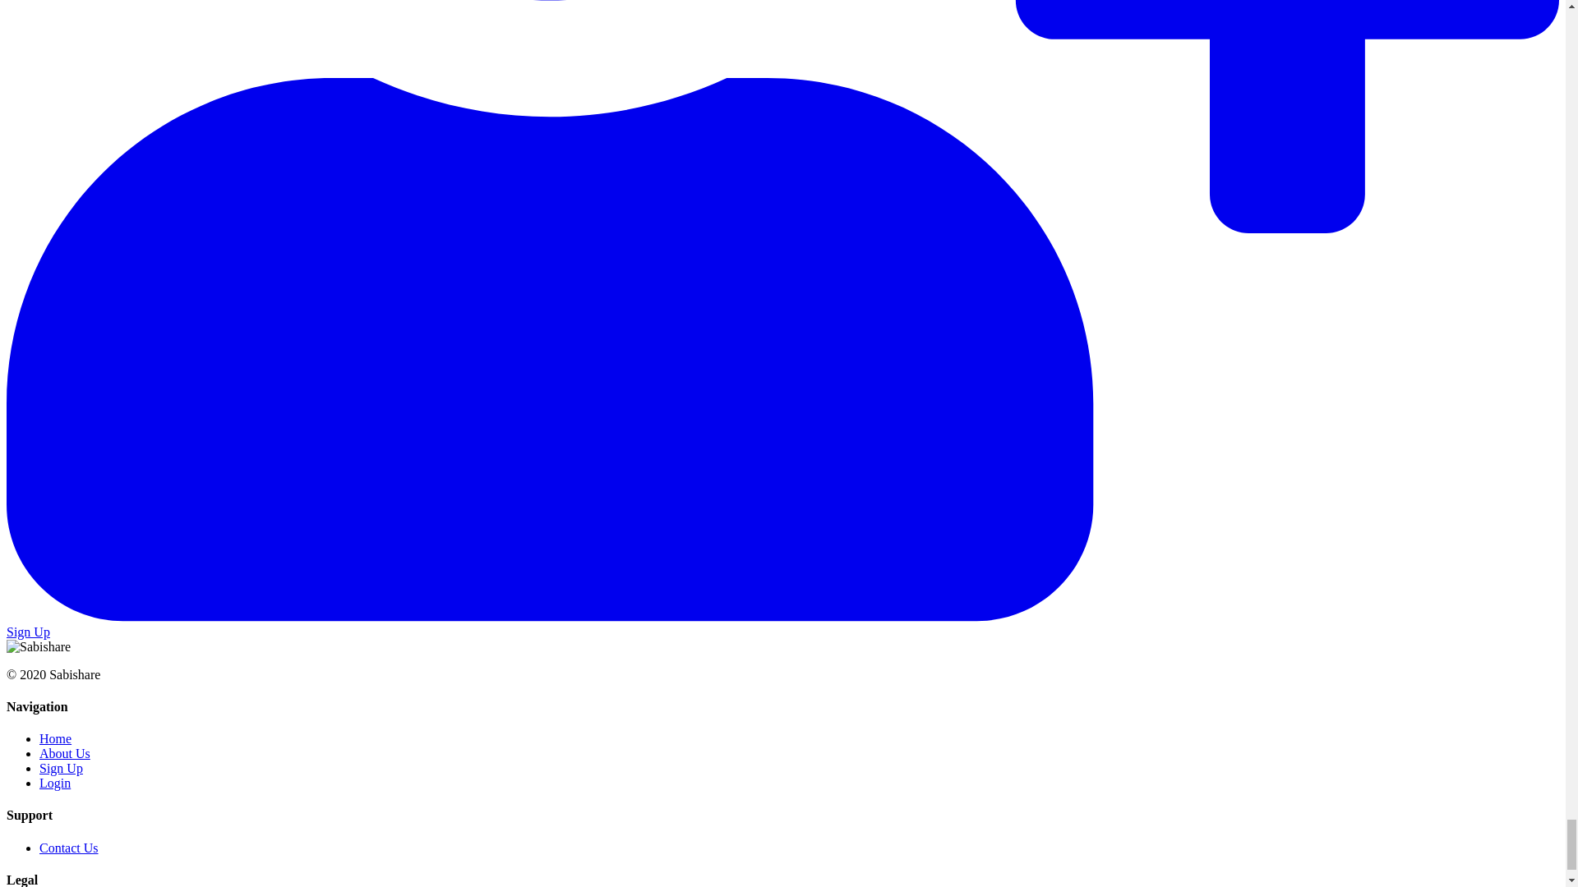  What do you see at coordinates (55, 784) in the screenshot?
I see `Login` at bounding box center [55, 784].